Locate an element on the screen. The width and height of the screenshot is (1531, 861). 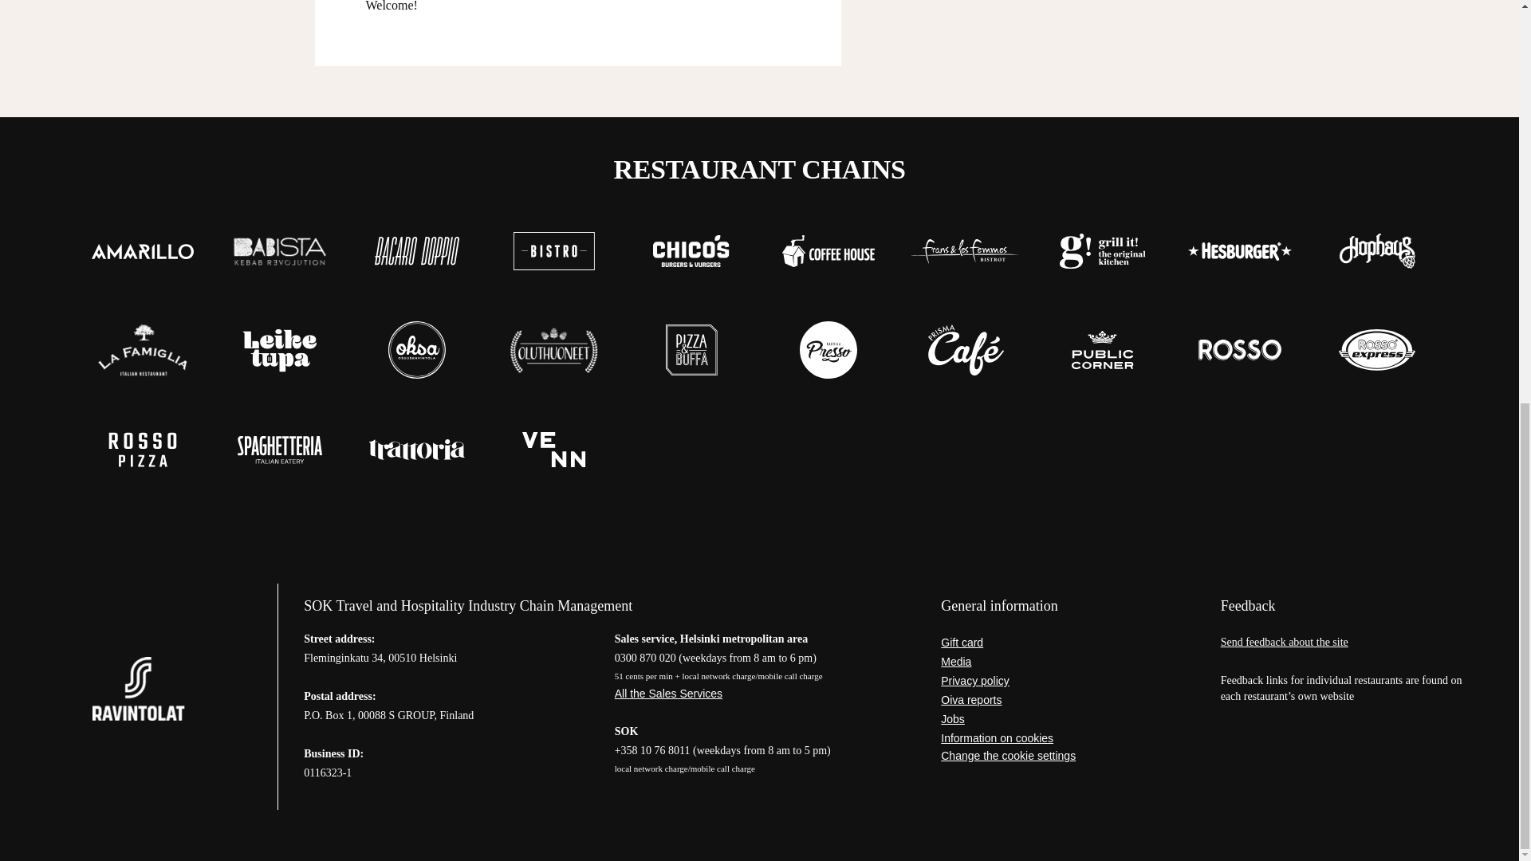
Jobs is located at coordinates (1069, 719).